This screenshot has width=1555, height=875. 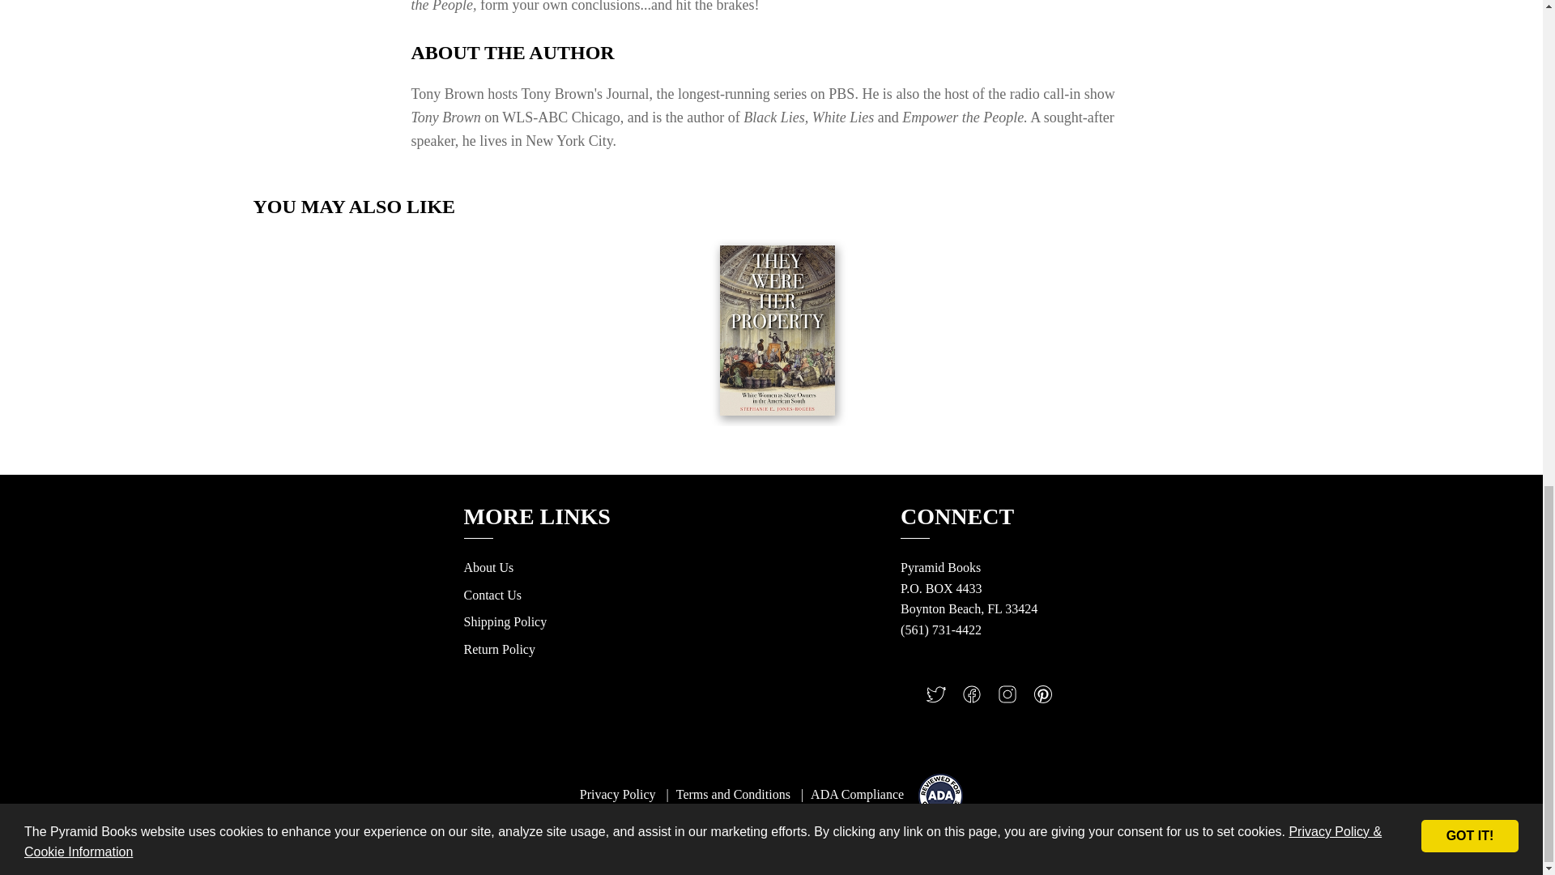 What do you see at coordinates (1008, 698) in the screenshot?
I see `Connect with Instagram` at bounding box center [1008, 698].